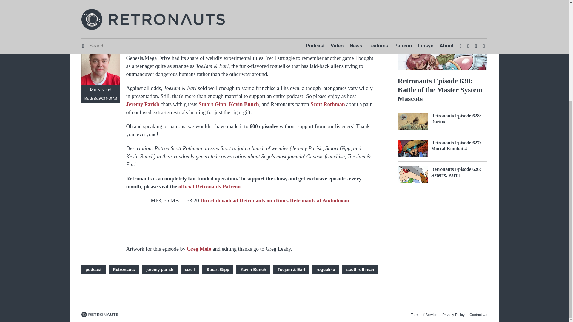  What do you see at coordinates (190, 270) in the screenshot?
I see `size-l` at bounding box center [190, 270].